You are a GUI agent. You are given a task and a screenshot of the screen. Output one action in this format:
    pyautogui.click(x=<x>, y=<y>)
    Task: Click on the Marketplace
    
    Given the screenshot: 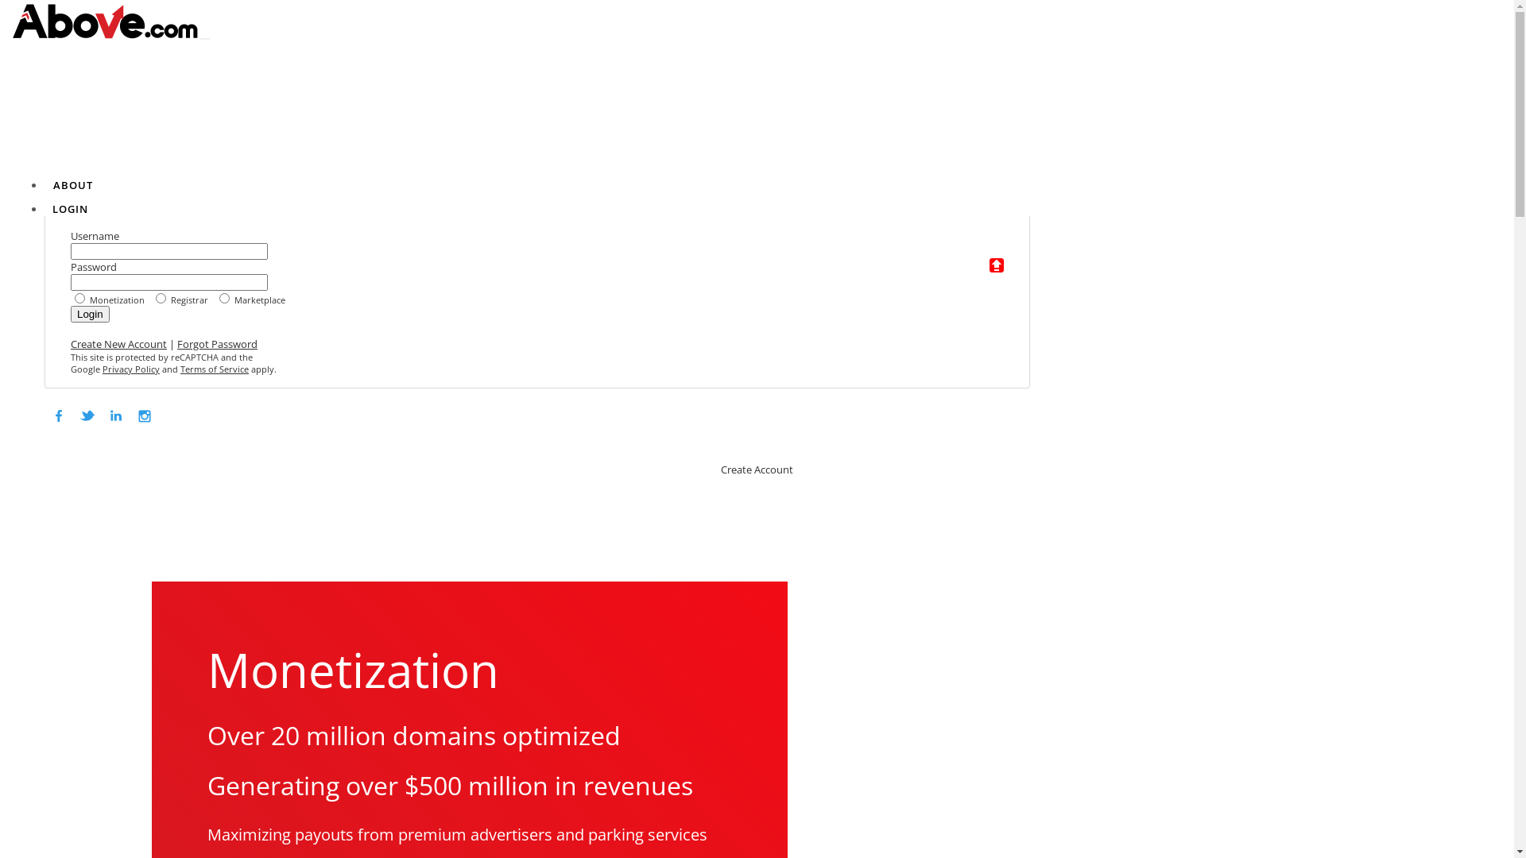 What is the action you would take?
    pyautogui.click(x=699, y=411)
    